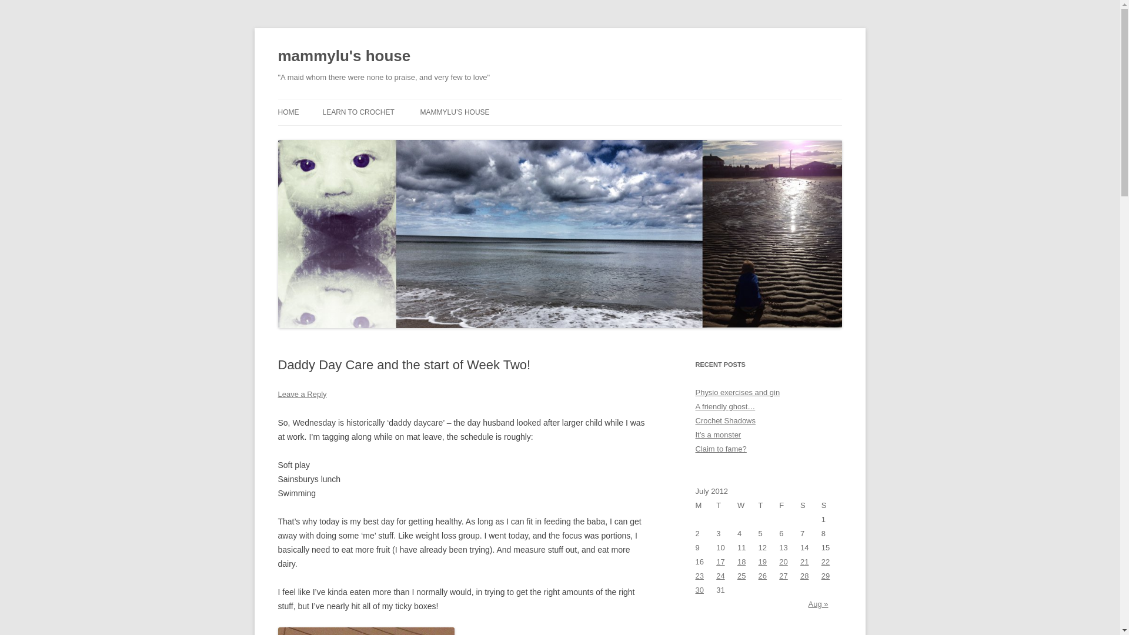  I want to click on Monday, so click(706, 505).